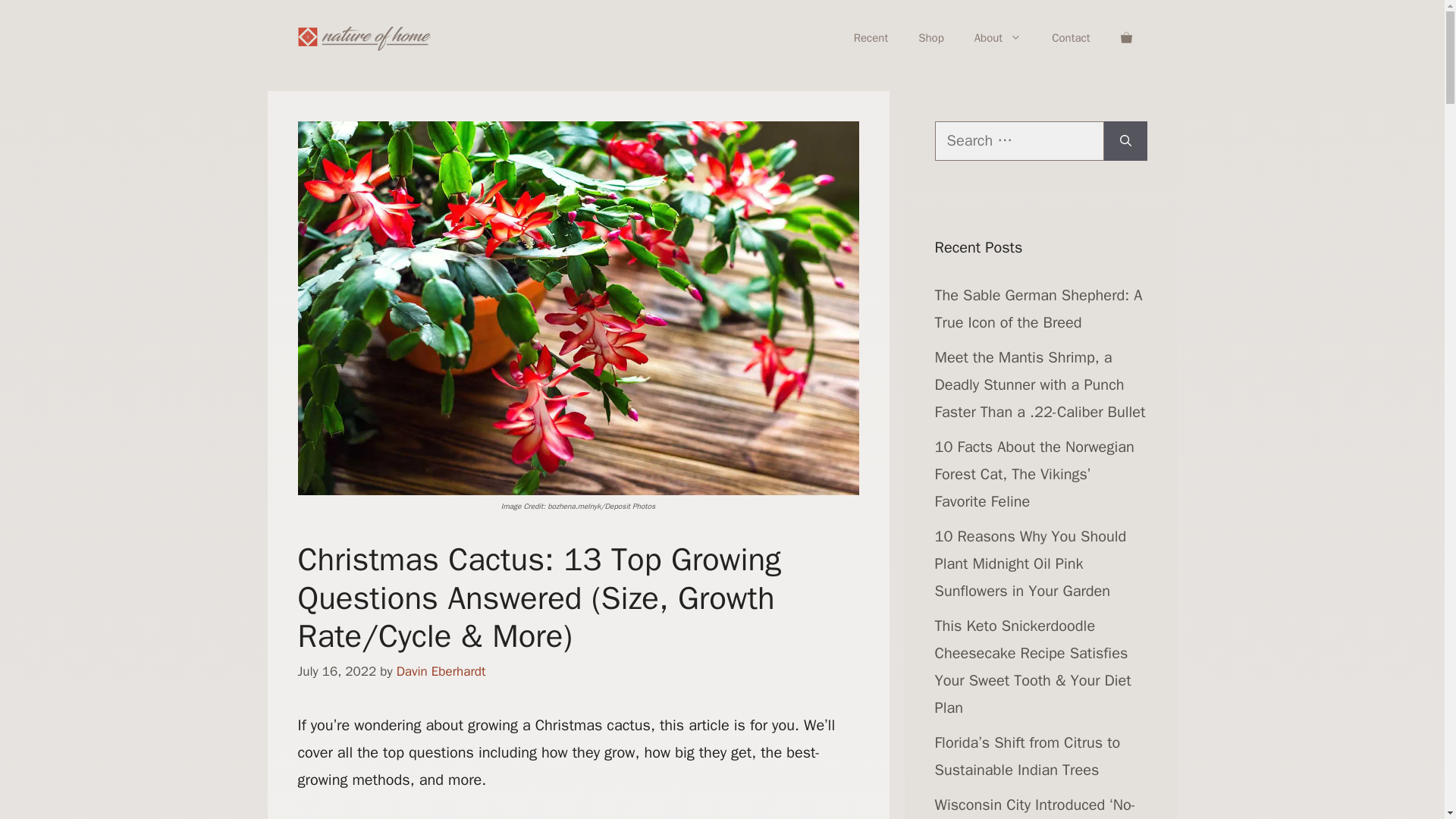  Describe the element at coordinates (931, 38) in the screenshot. I see `Shop` at that location.